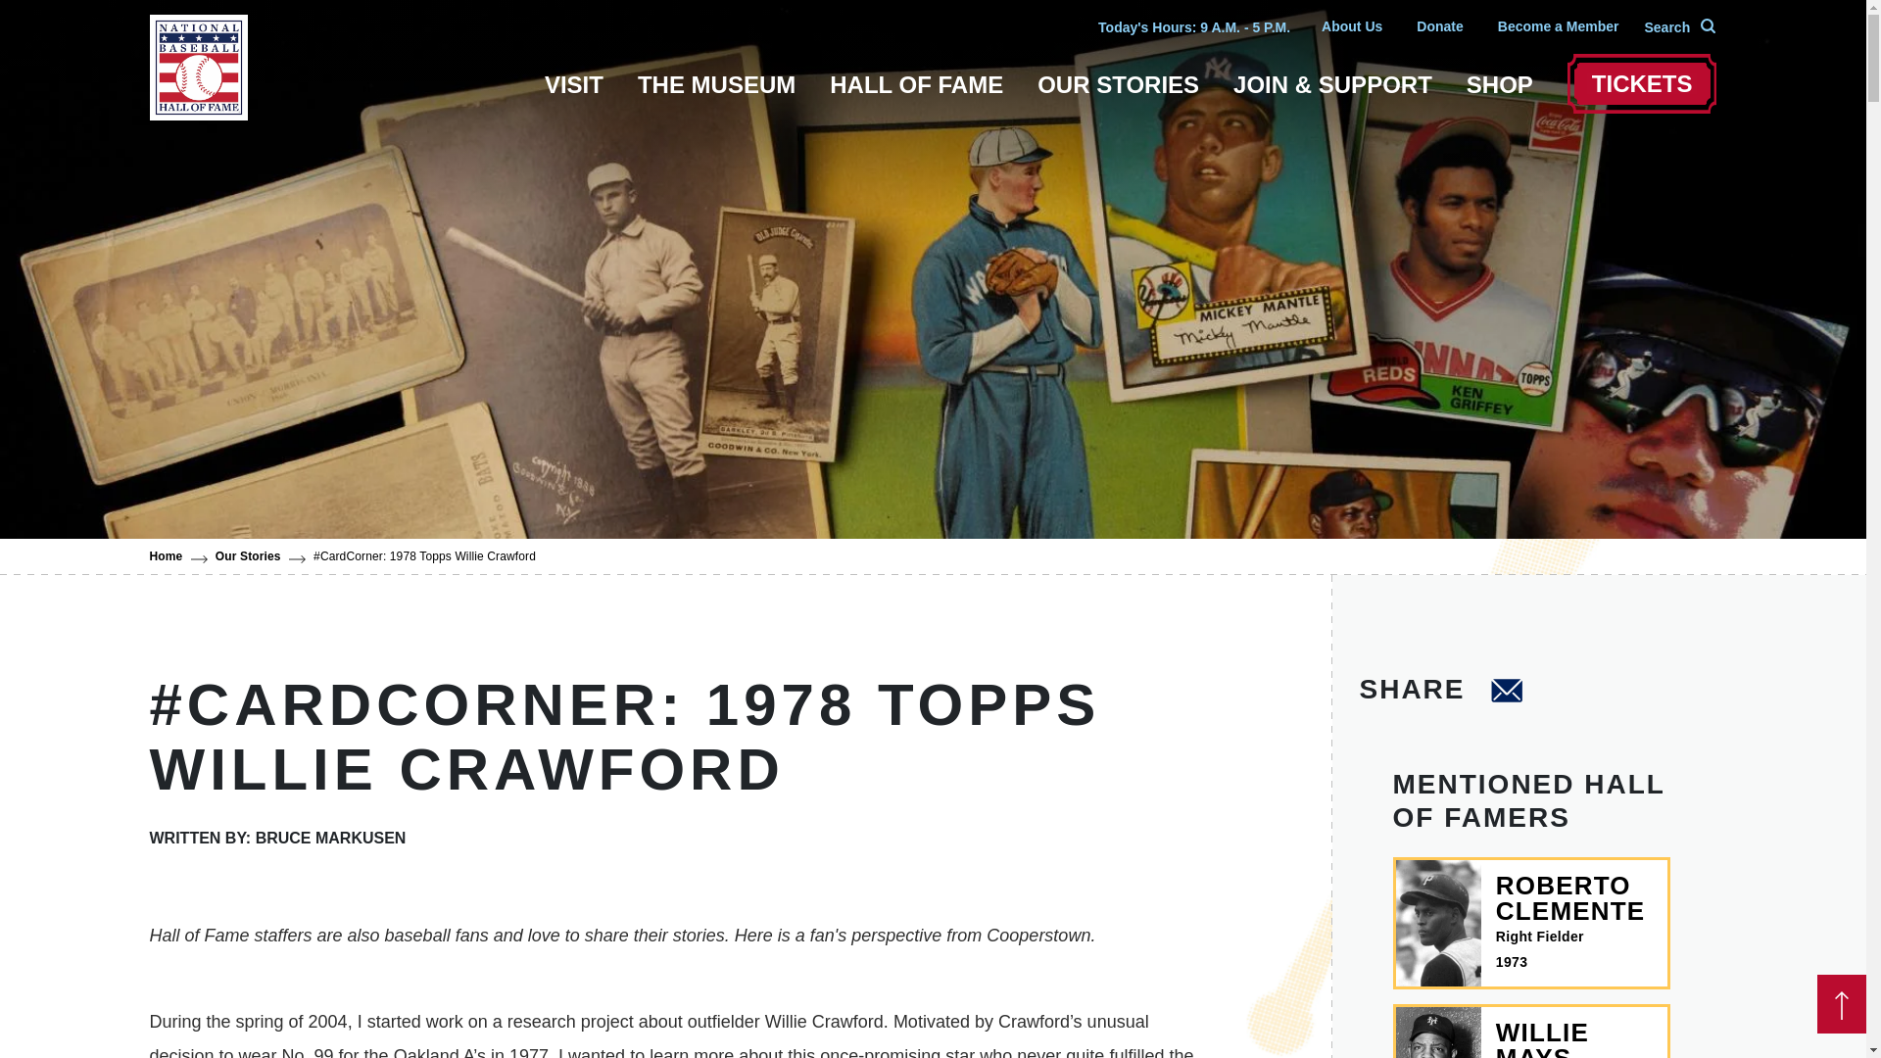  Describe the element at coordinates (915, 88) in the screenshot. I see `HALL OF FAME` at that location.